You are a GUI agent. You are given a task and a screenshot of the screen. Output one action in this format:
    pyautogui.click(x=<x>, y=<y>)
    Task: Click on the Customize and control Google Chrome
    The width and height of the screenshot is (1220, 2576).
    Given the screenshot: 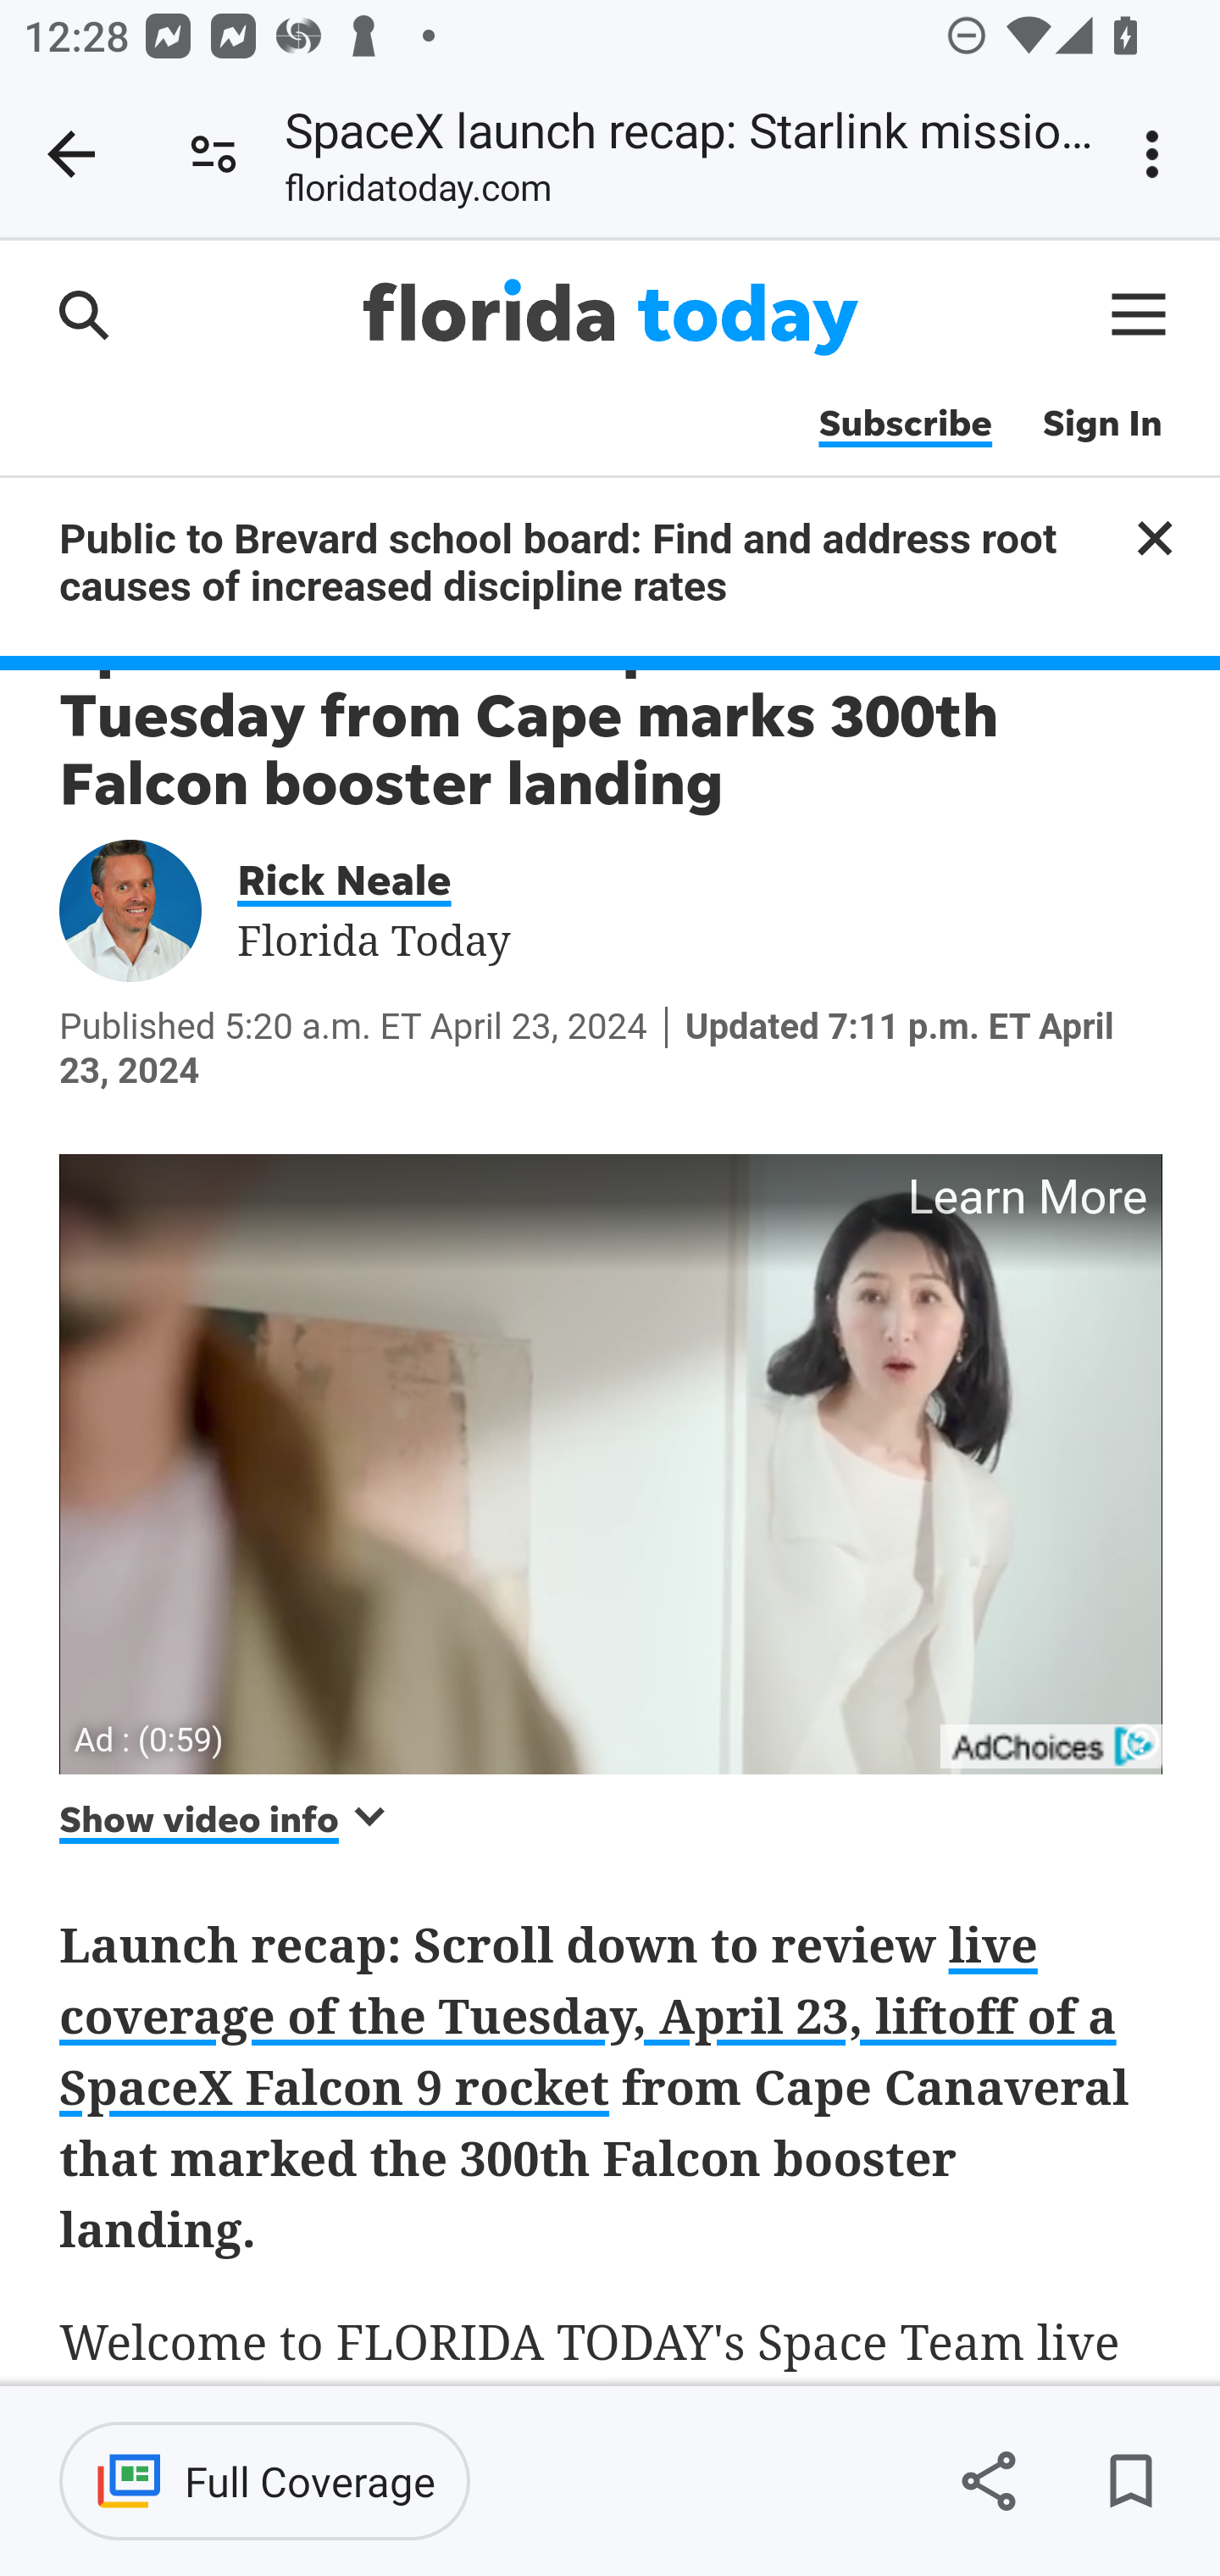 What is the action you would take?
    pyautogui.click(x=1157, y=154)
    